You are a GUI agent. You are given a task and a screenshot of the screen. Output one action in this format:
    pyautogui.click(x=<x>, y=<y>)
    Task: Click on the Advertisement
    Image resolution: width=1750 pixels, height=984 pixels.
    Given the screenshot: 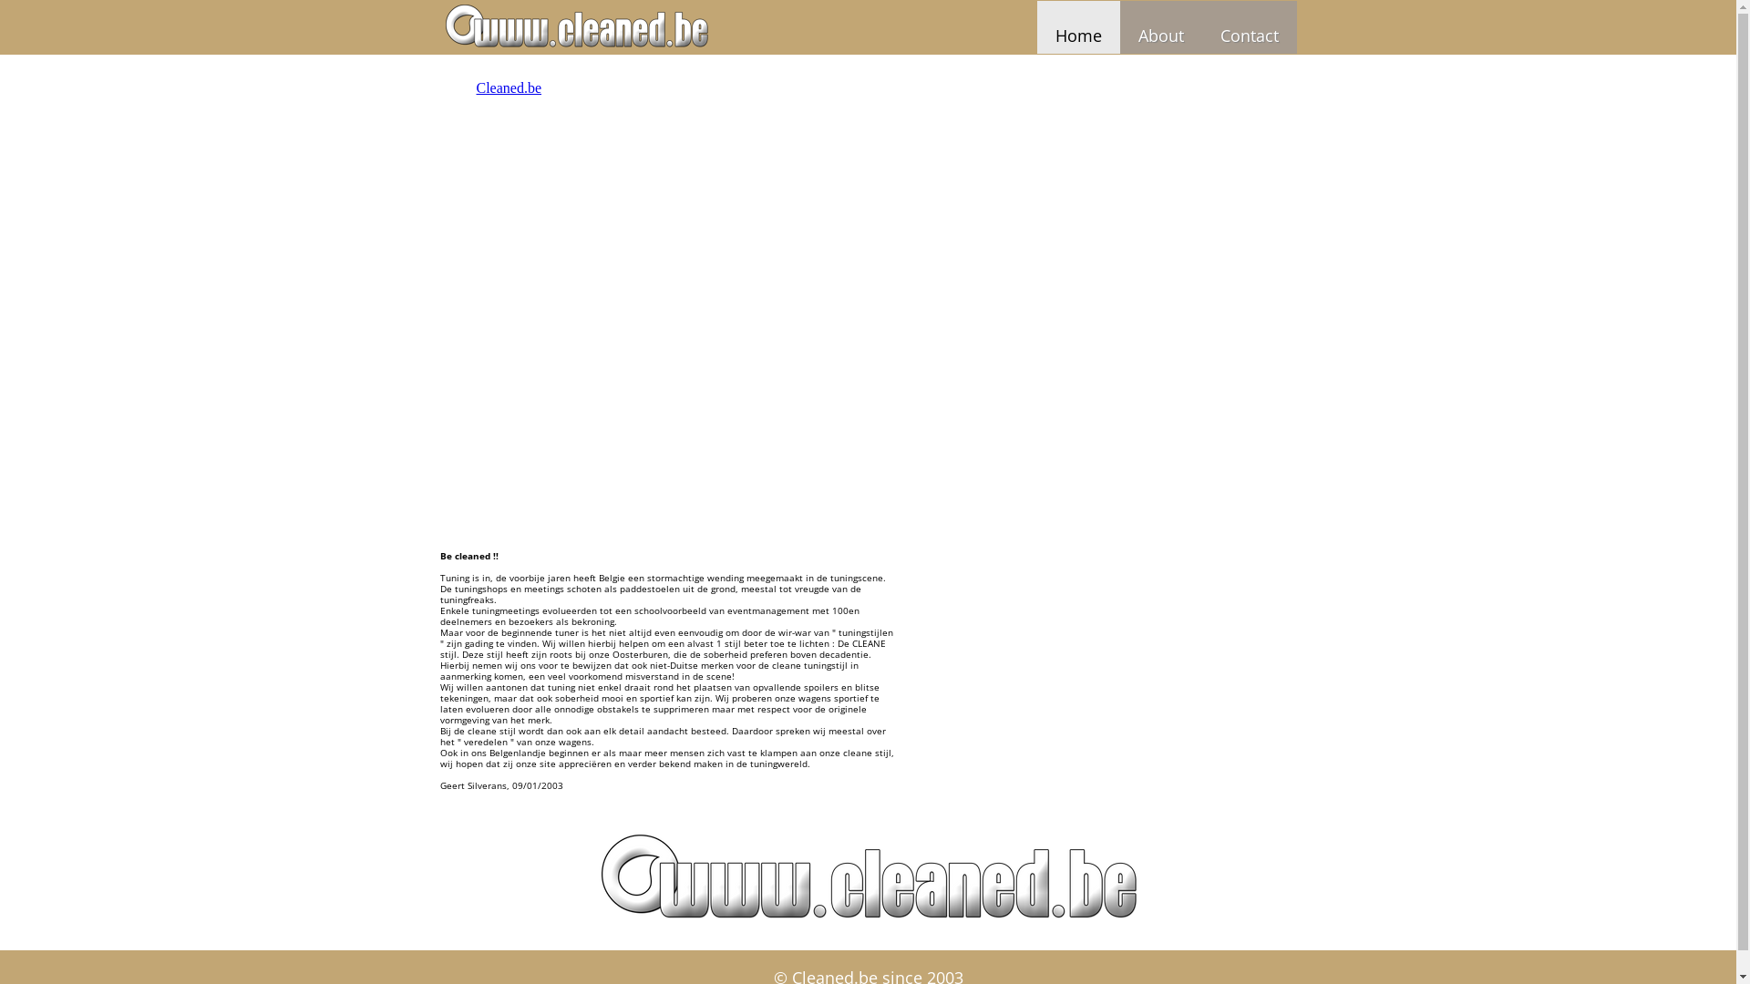 What is the action you would take?
    pyautogui.click(x=1110, y=193)
    